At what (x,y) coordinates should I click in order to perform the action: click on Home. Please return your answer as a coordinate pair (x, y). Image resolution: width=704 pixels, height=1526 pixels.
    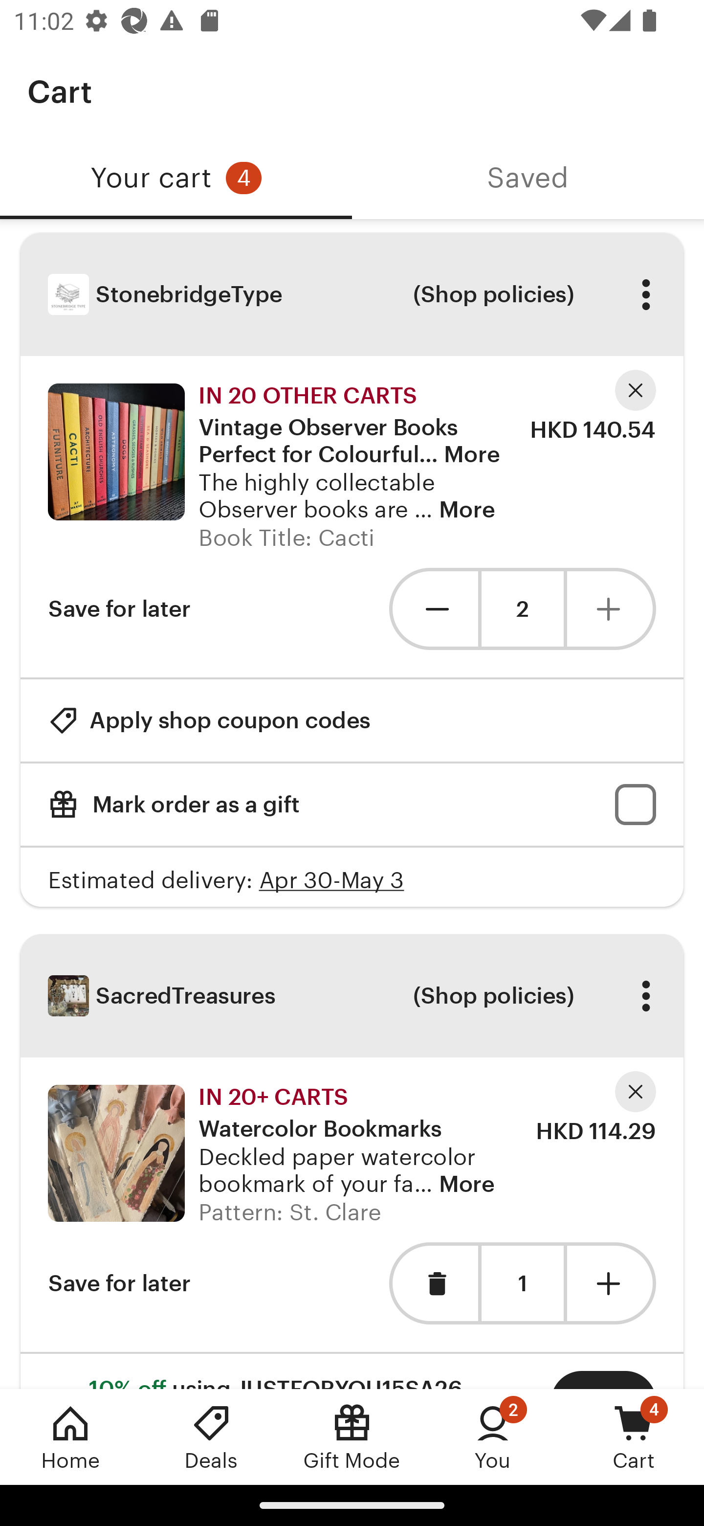
    Looking at the image, I should click on (70, 1436).